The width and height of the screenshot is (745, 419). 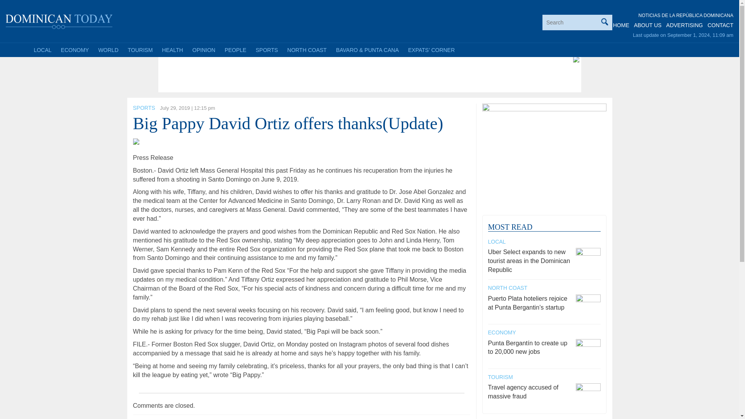 I want to click on SPORTS, so click(x=267, y=50).